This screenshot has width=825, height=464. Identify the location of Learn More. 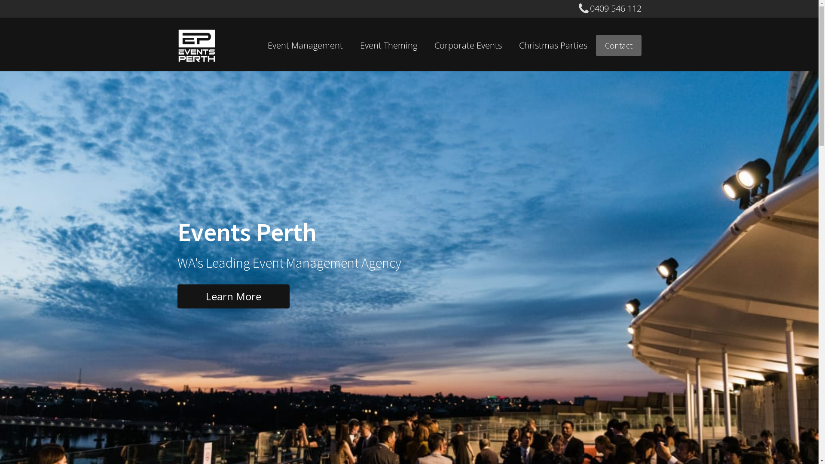
(233, 296).